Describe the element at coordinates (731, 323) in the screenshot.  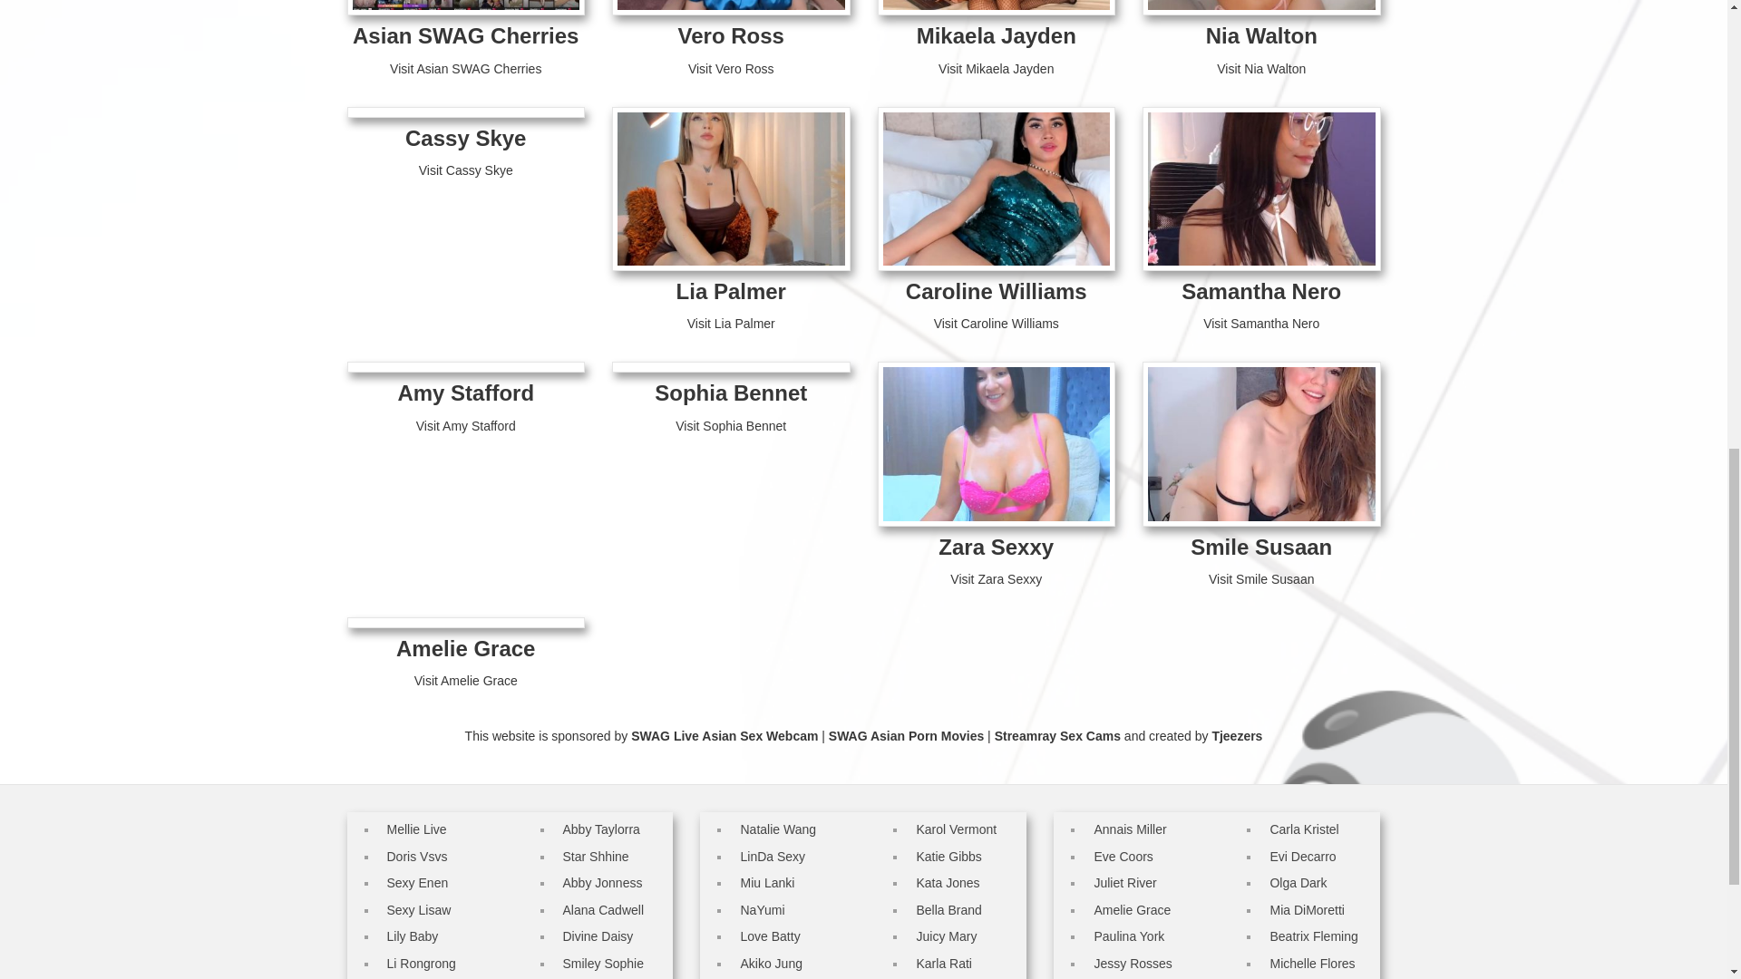
I see `Visit Lia Palmer` at that location.